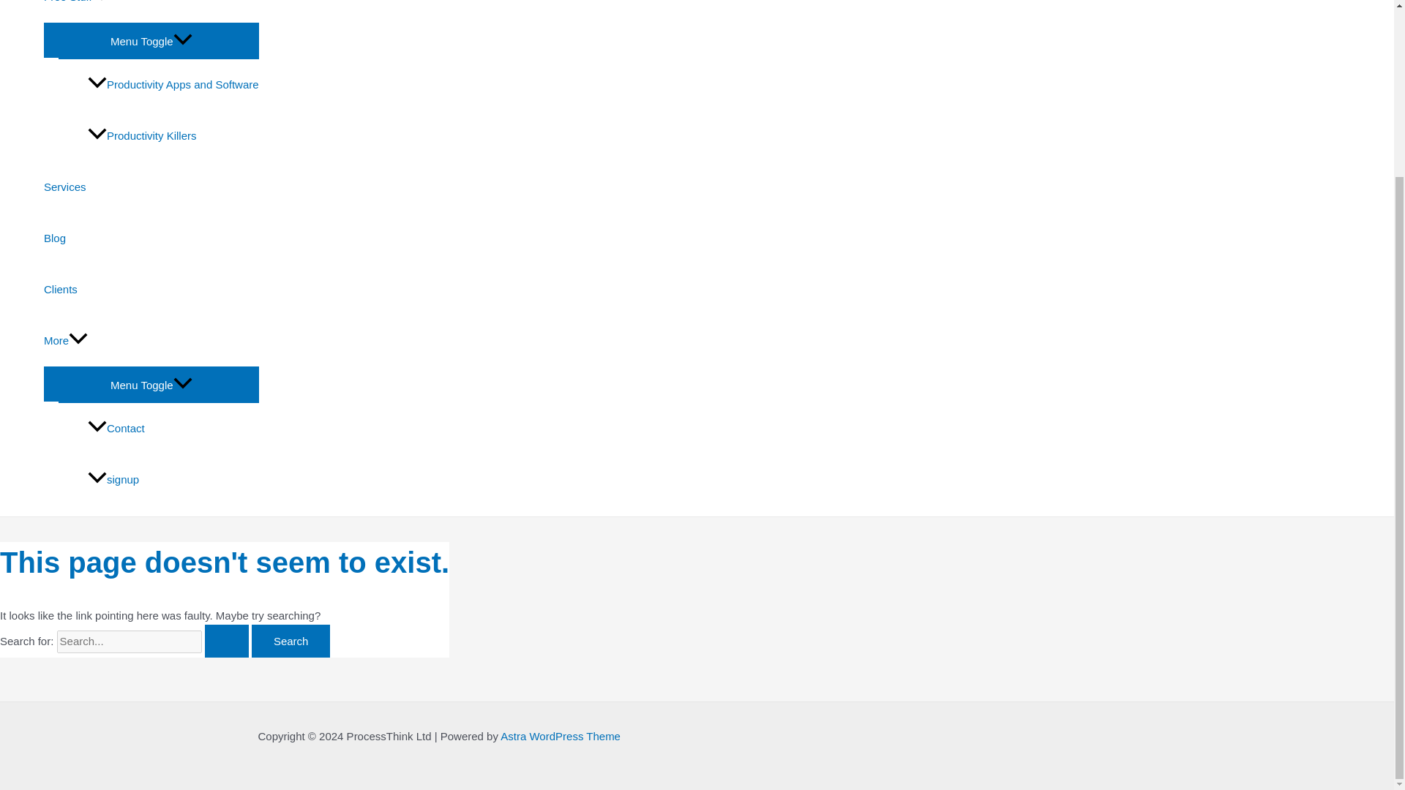 The width and height of the screenshot is (1405, 790). Describe the element at coordinates (151, 238) in the screenshot. I see `Blog` at that location.